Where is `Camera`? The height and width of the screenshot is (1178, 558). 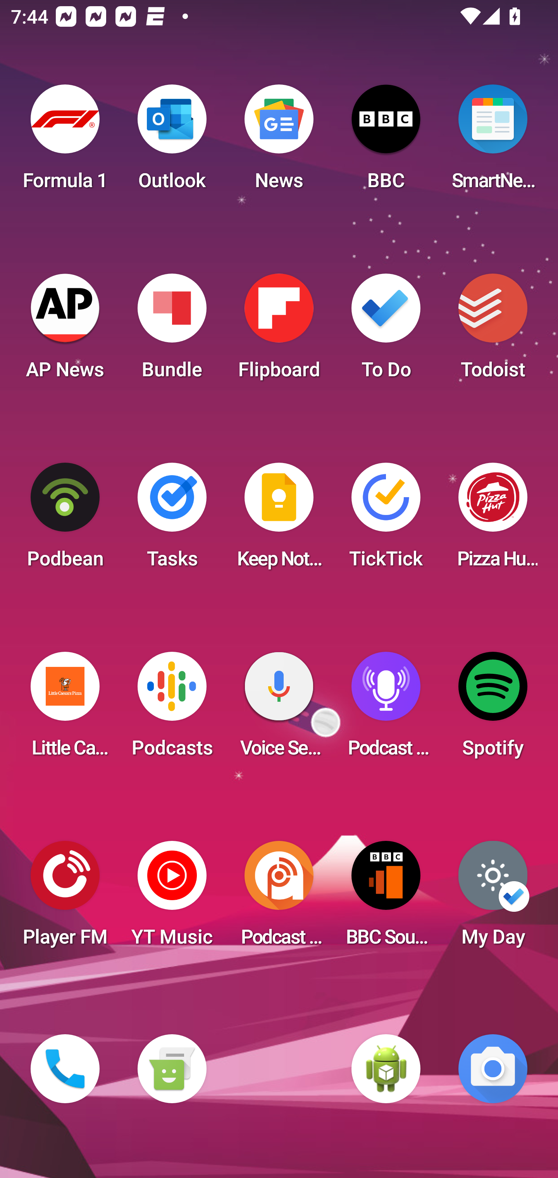
Camera is located at coordinates (493, 1069).